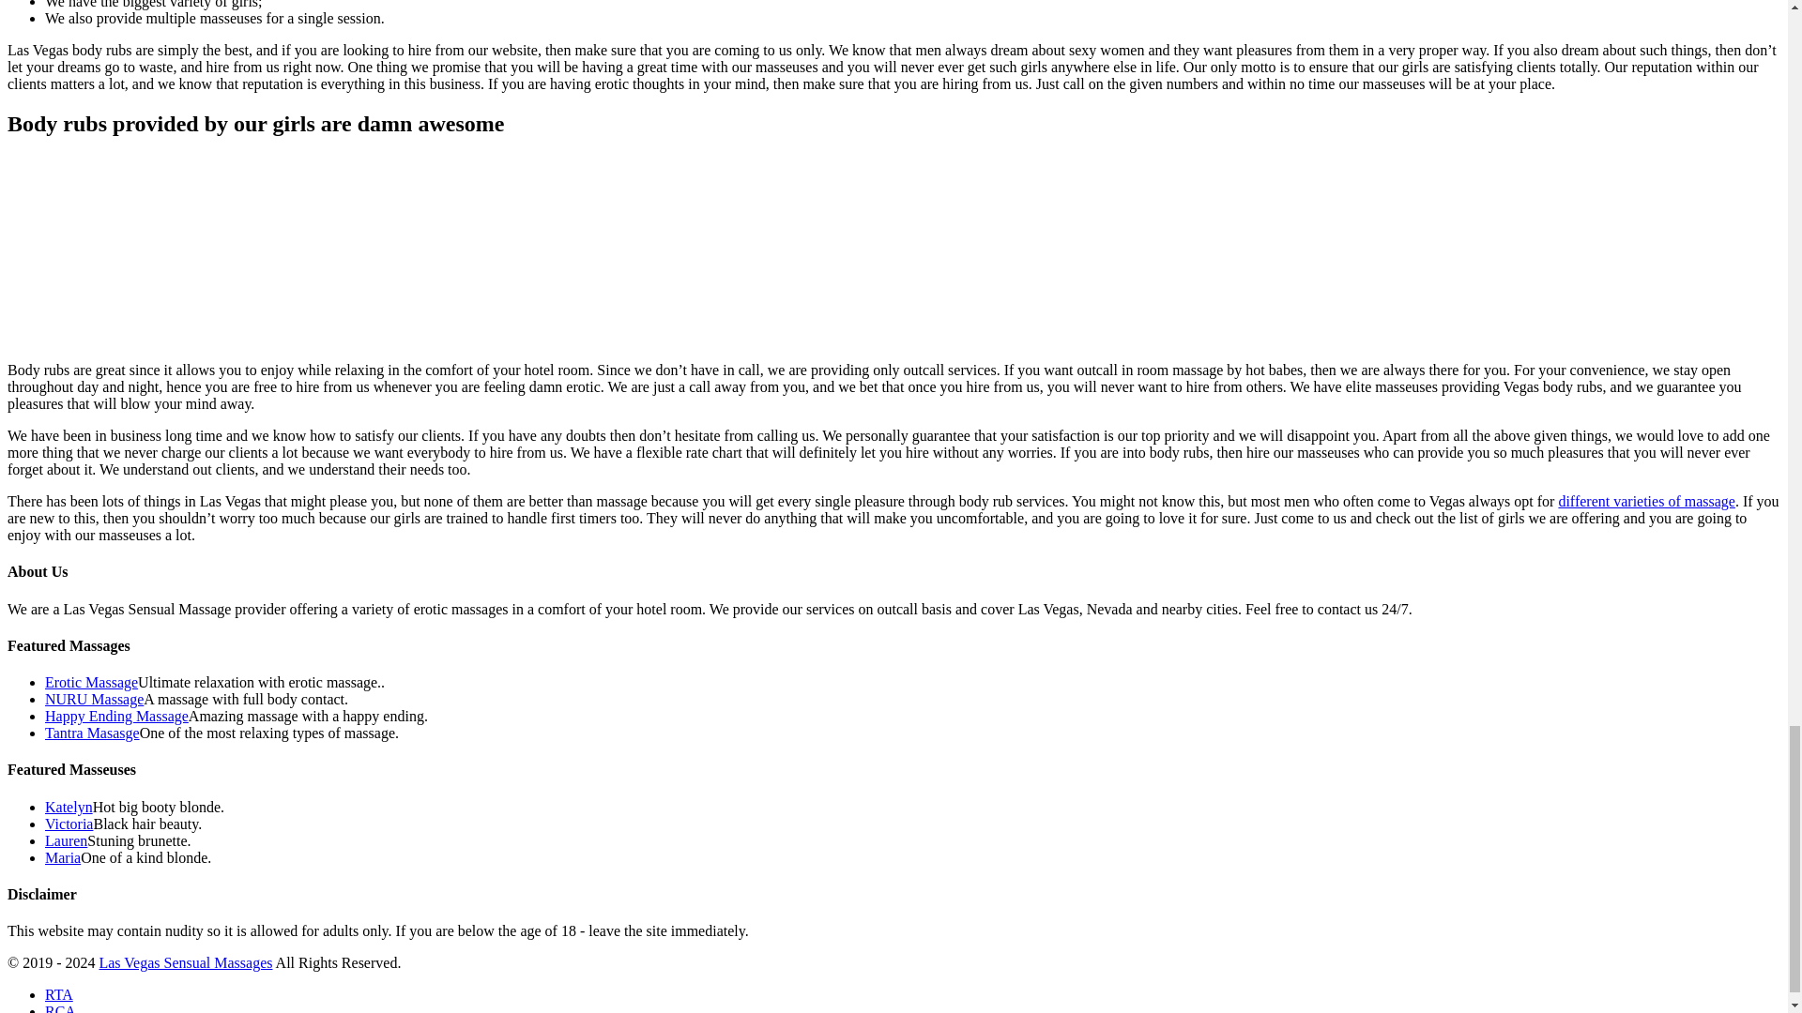  What do you see at coordinates (94, 698) in the screenshot?
I see `NURU Massage` at bounding box center [94, 698].